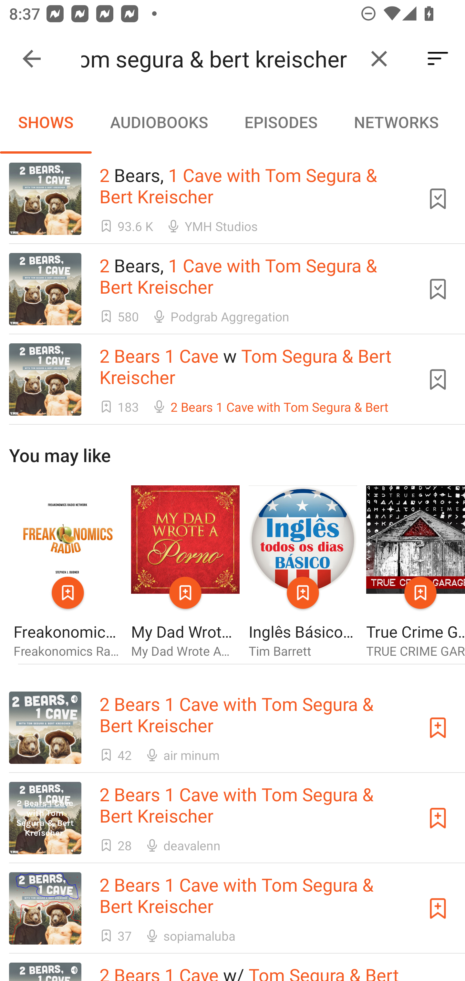  I want to click on Clear query, so click(379, 59).